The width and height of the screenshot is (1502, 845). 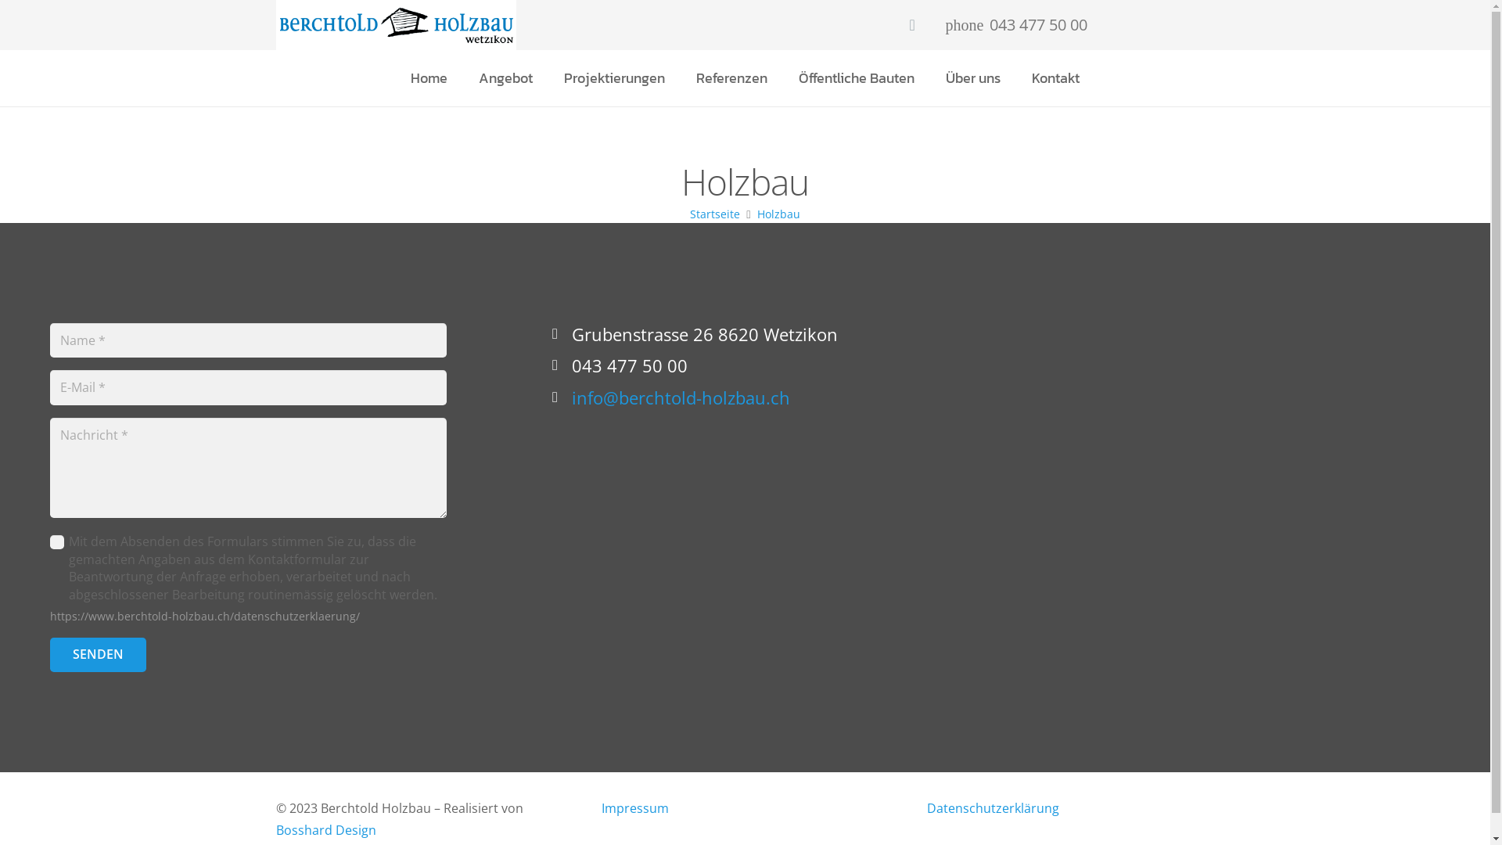 What do you see at coordinates (779, 214) in the screenshot?
I see `Holzbau` at bounding box center [779, 214].